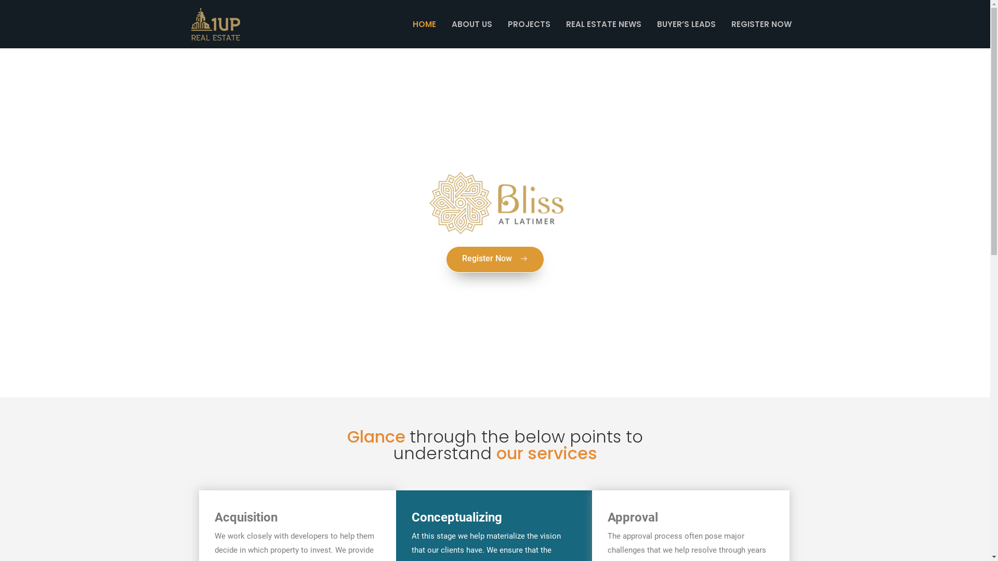  Describe the element at coordinates (424, 24) in the screenshot. I see `HOME` at that location.